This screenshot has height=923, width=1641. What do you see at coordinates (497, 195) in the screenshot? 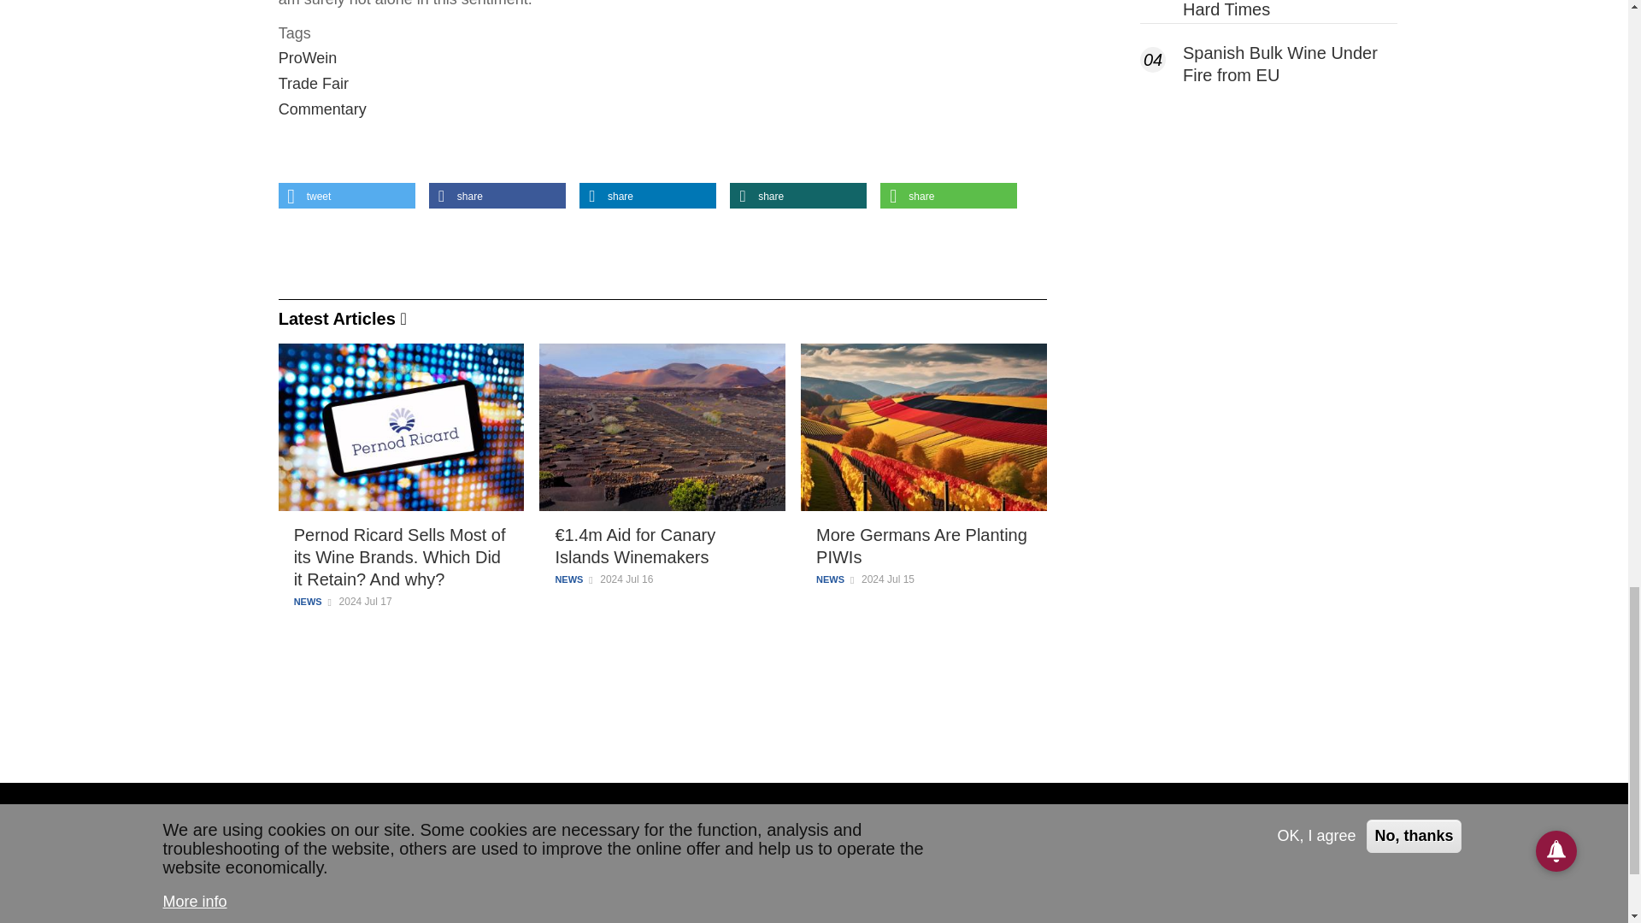
I see `share` at bounding box center [497, 195].